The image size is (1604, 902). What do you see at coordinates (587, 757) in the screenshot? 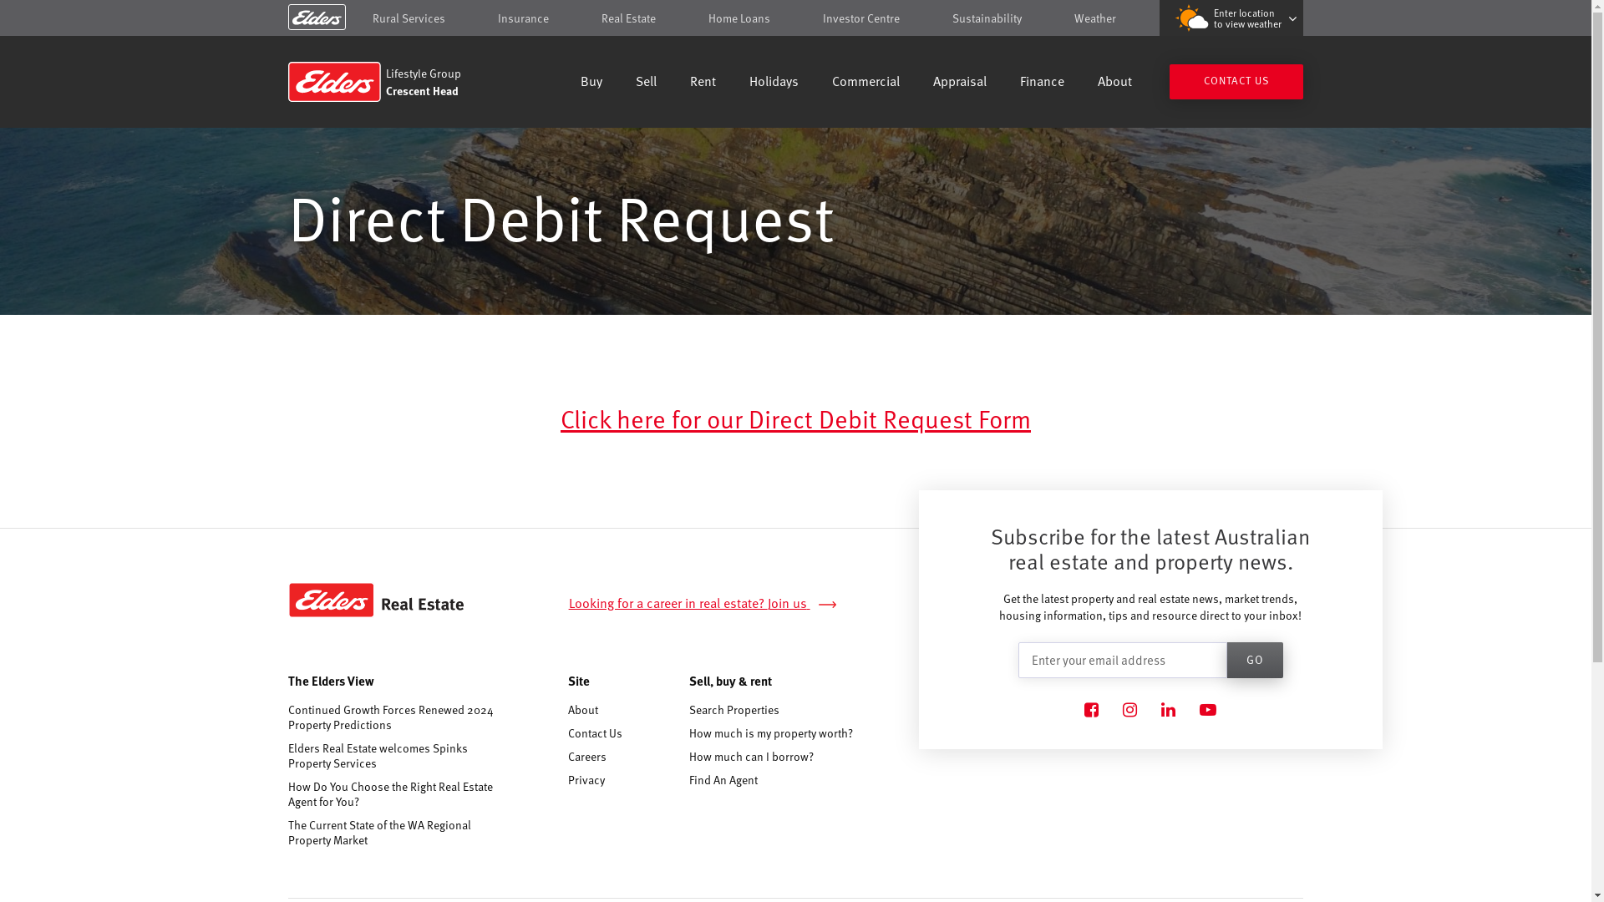
I see `Careers` at bounding box center [587, 757].